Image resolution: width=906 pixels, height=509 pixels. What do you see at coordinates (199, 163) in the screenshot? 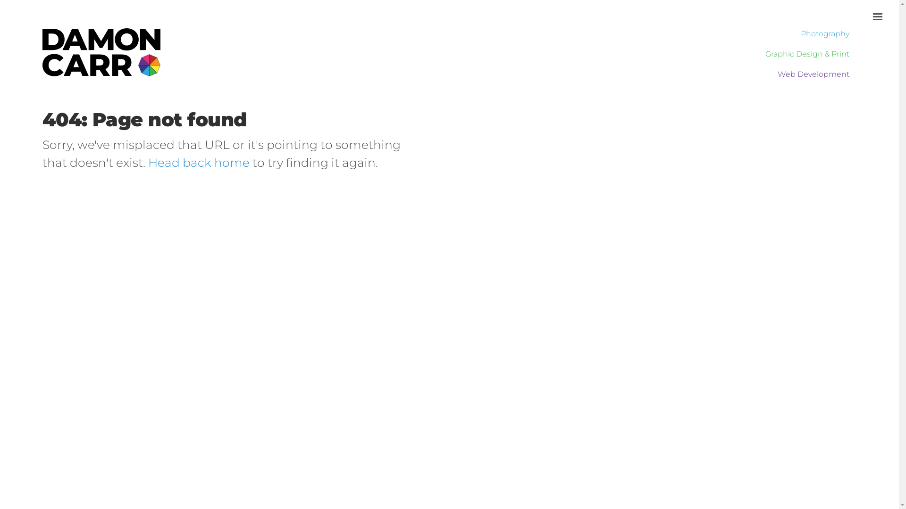
I see `Head back home` at bounding box center [199, 163].